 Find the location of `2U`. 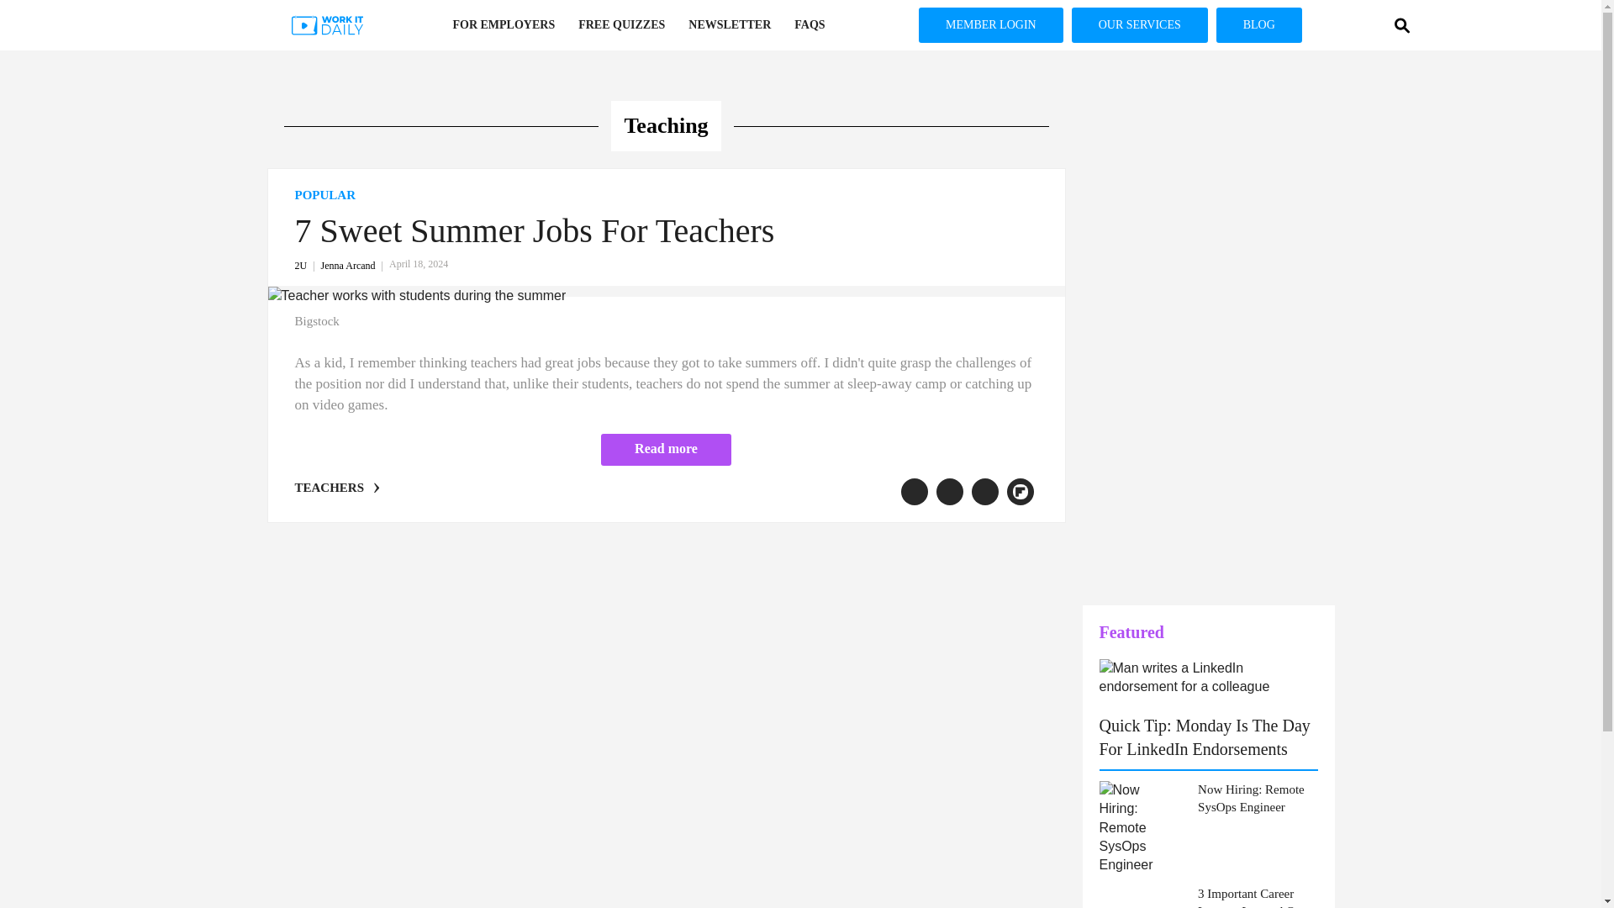

2U is located at coordinates (306, 265).